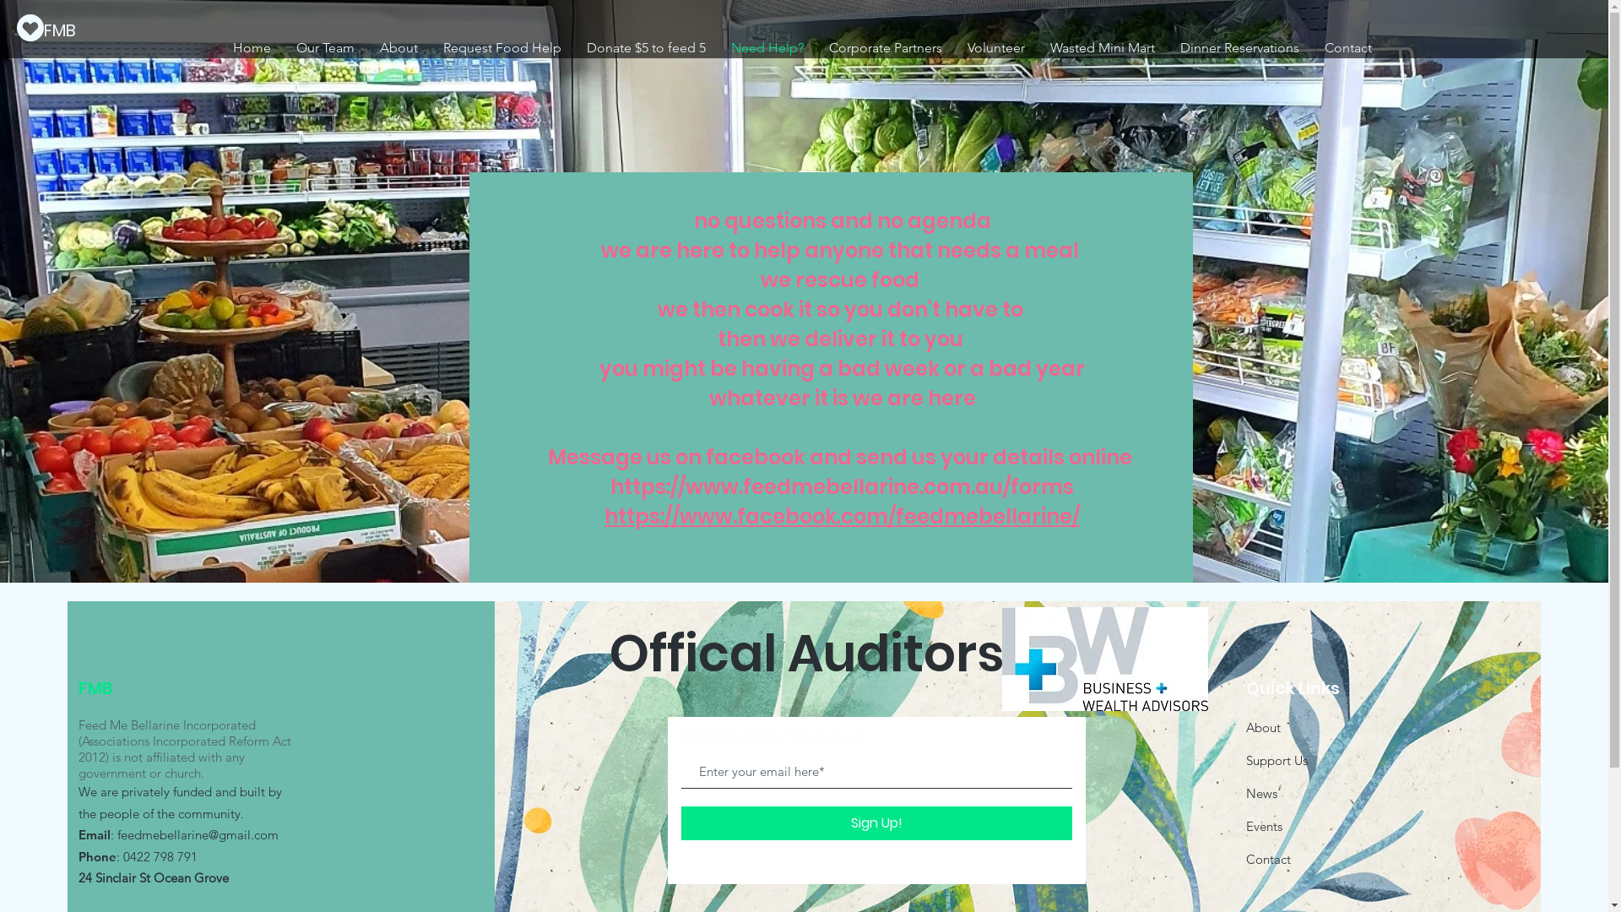 Image resolution: width=1621 pixels, height=912 pixels. I want to click on About, so click(1263, 728).